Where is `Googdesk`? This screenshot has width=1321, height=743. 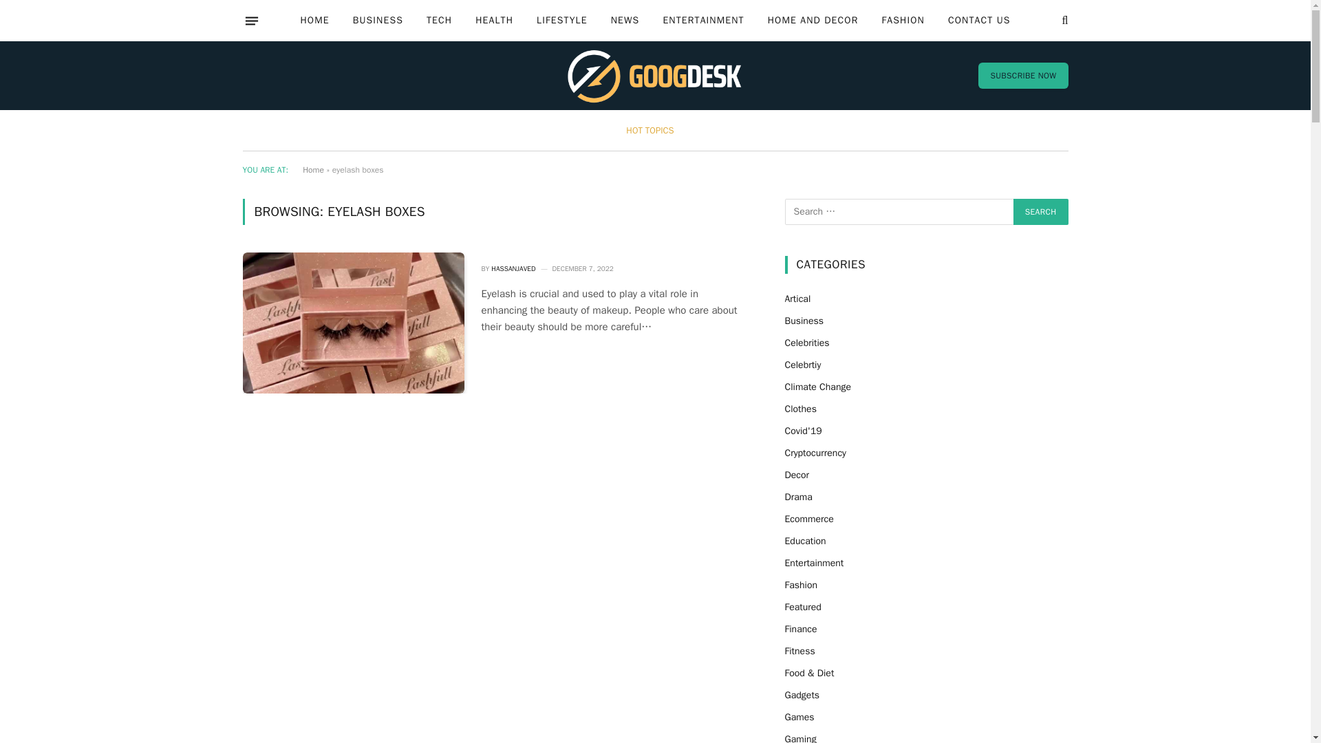 Googdesk is located at coordinates (655, 76).